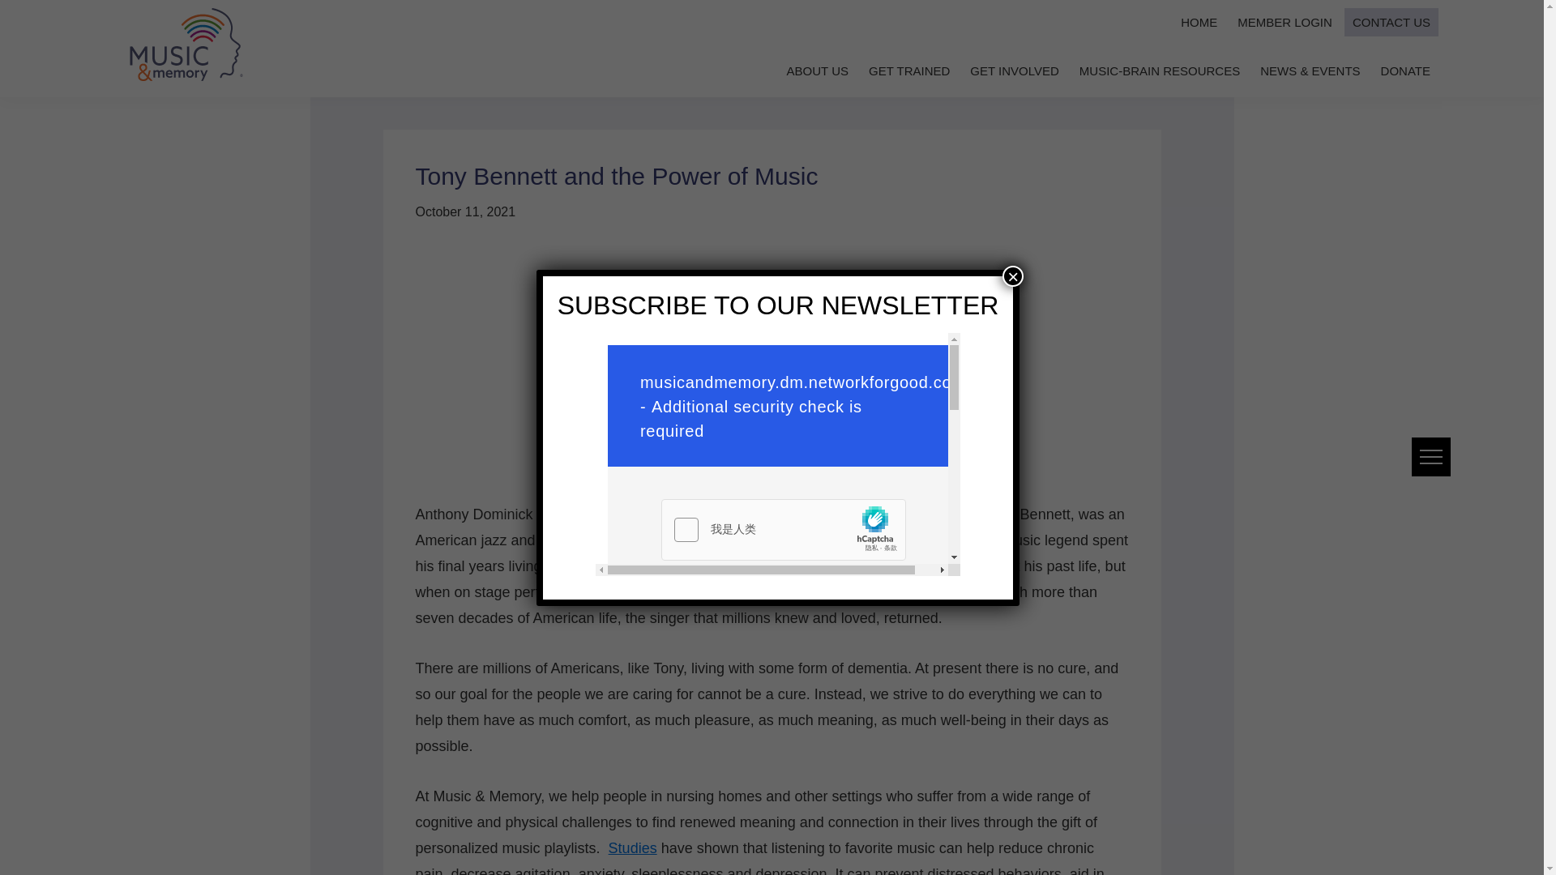  Describe the element at coordinates (1391, 22) in the screenshot. I see `CONTACT US` at that location.